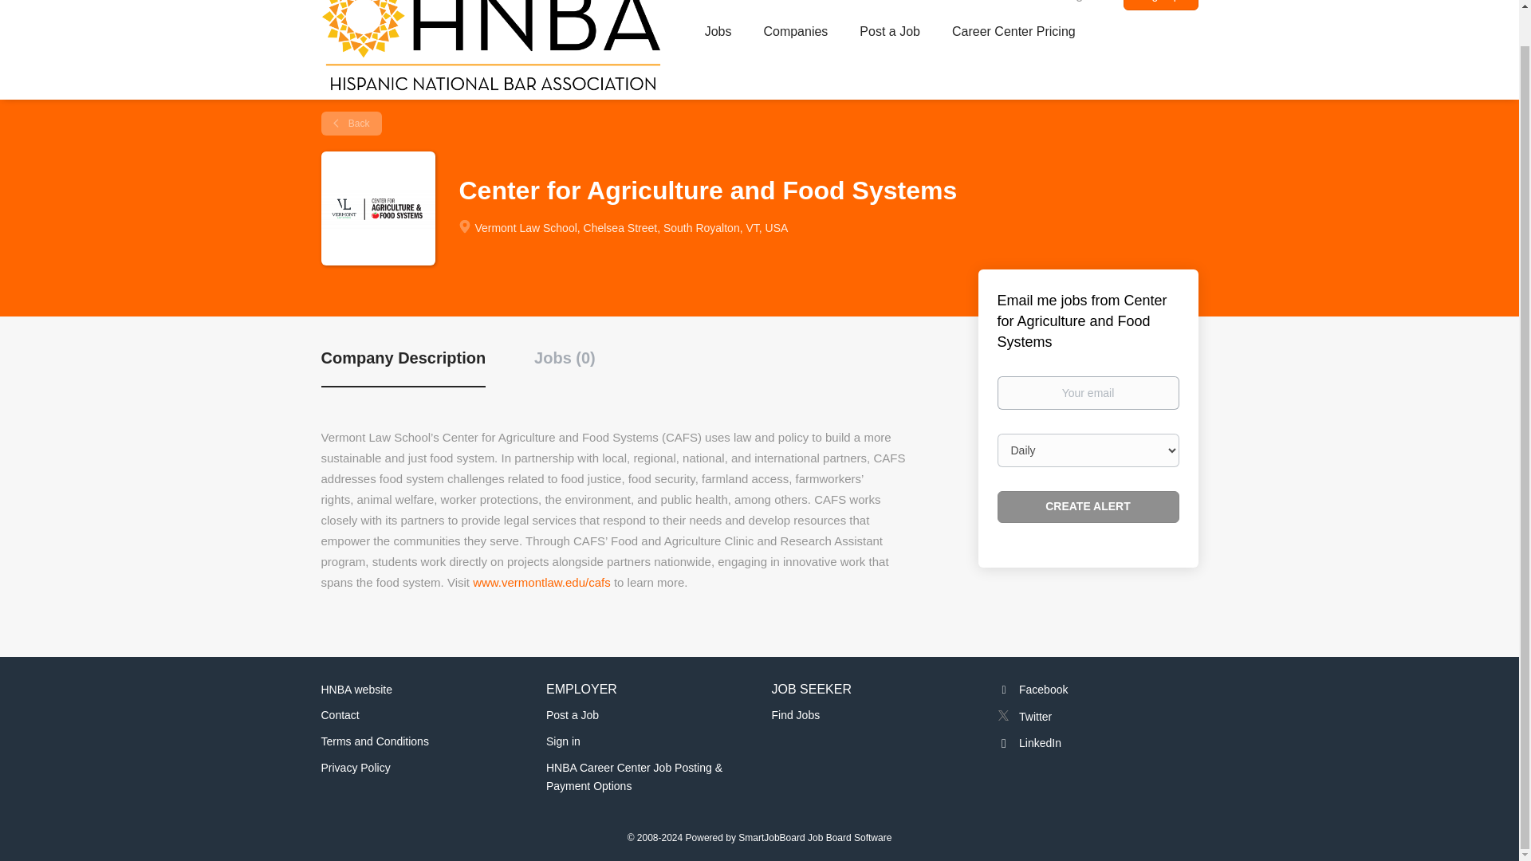  Describe the element at coordinates (563, 741) in the screenshot. I see `Sign in` at that location.